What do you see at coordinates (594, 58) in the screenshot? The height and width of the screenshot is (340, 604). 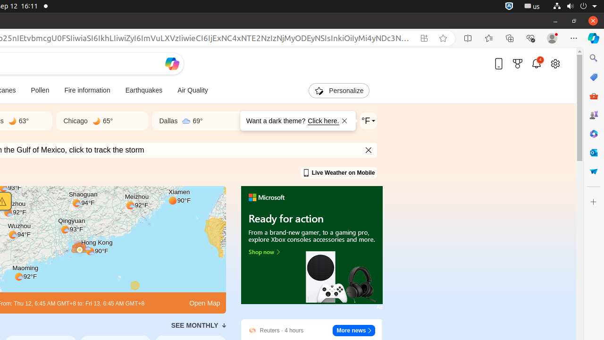 I see `Search` at bounding box center [594, 58].